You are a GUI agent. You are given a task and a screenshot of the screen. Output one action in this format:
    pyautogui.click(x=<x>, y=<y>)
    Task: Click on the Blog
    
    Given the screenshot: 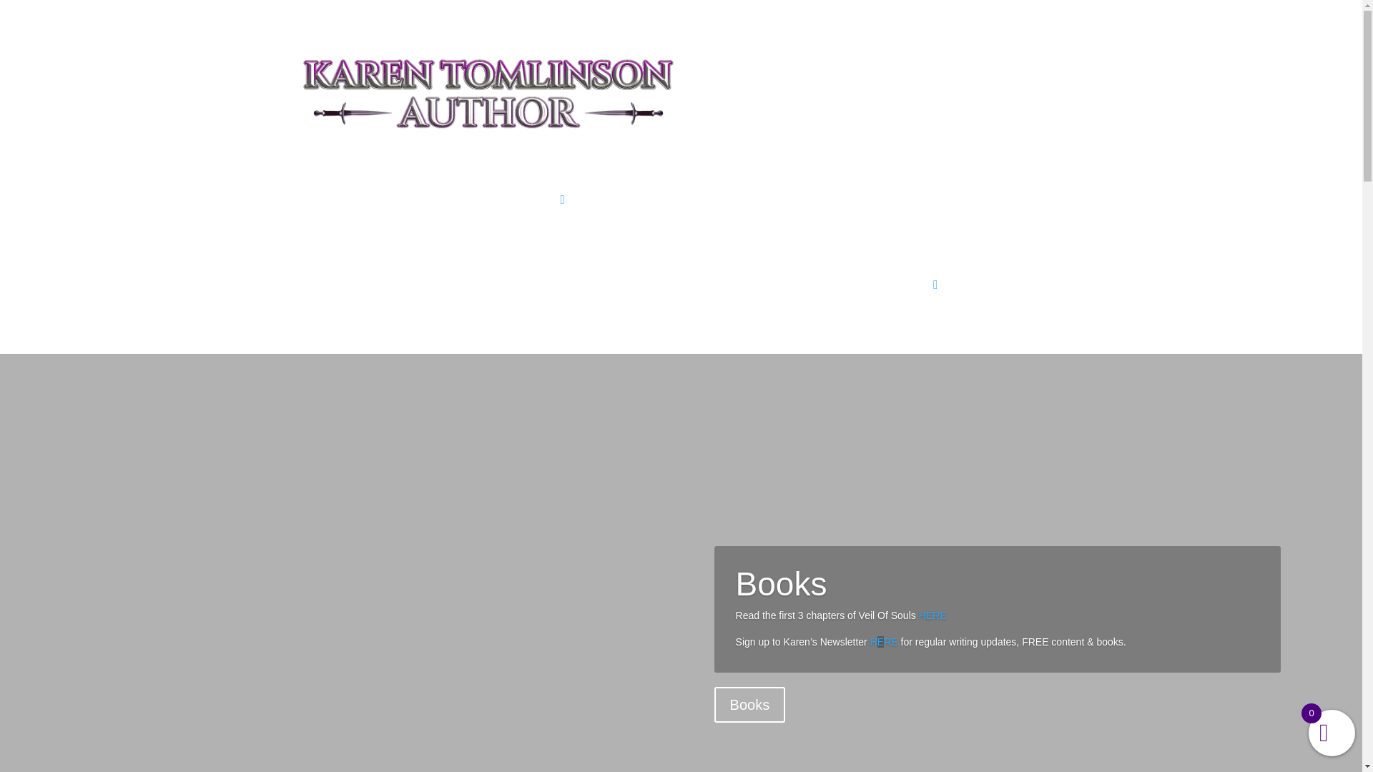 What is the action you would take?
    pyautogui.click(x=821, y=185)
    